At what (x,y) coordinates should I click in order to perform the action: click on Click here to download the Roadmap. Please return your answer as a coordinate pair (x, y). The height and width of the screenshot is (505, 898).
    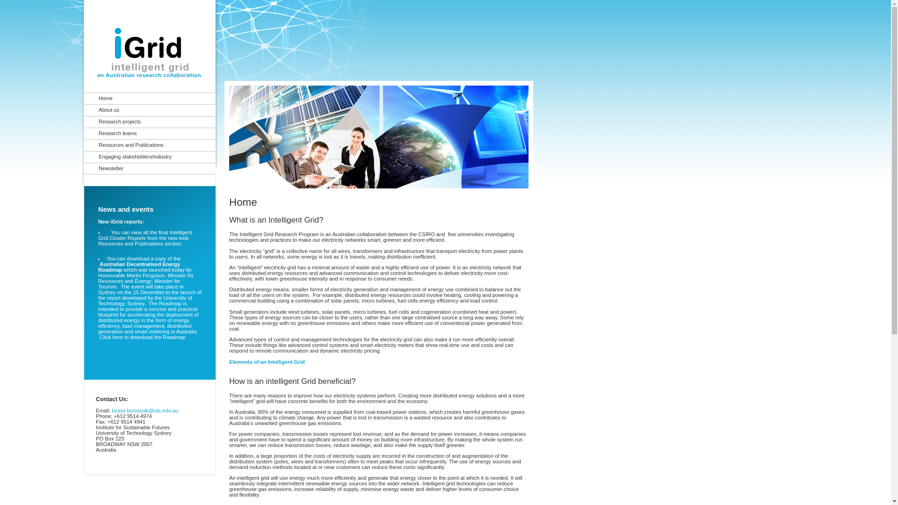
    Looking at the image, I should click on (142, 337).